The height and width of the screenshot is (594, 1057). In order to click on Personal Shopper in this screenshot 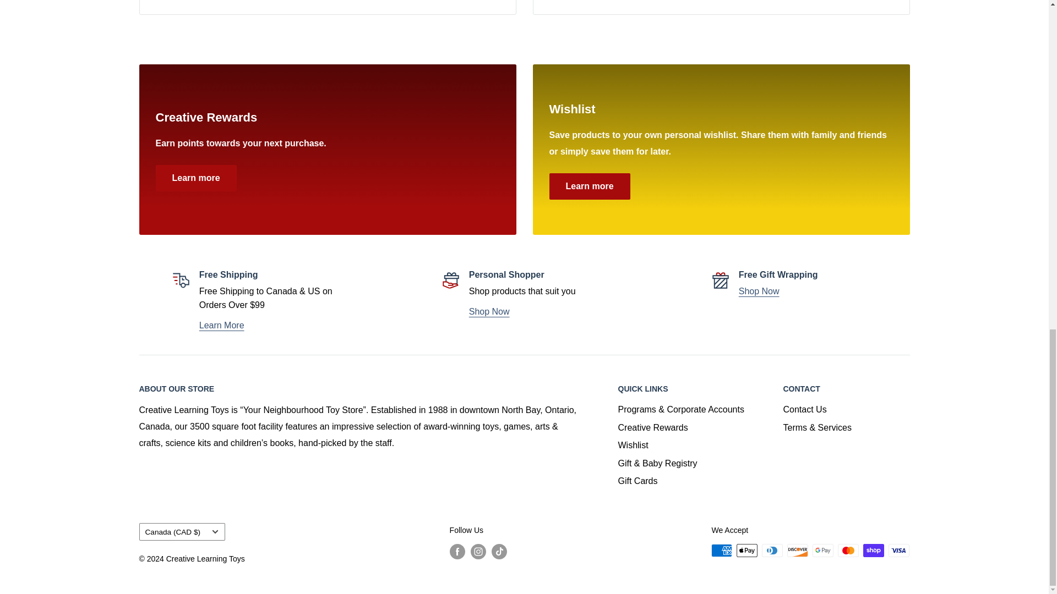, I will do `click(759, 290)`.